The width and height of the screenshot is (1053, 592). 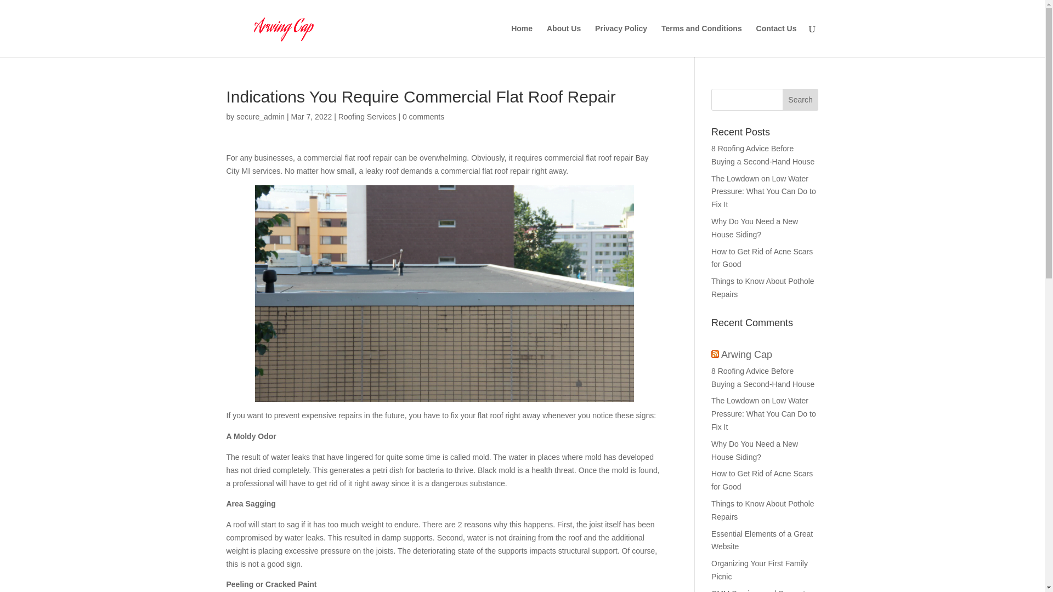 What do you see at coordinates (755, 451) in the screenshot?
I see `Why Do You Need a New House Siding?` at bounding box center [755, 451].